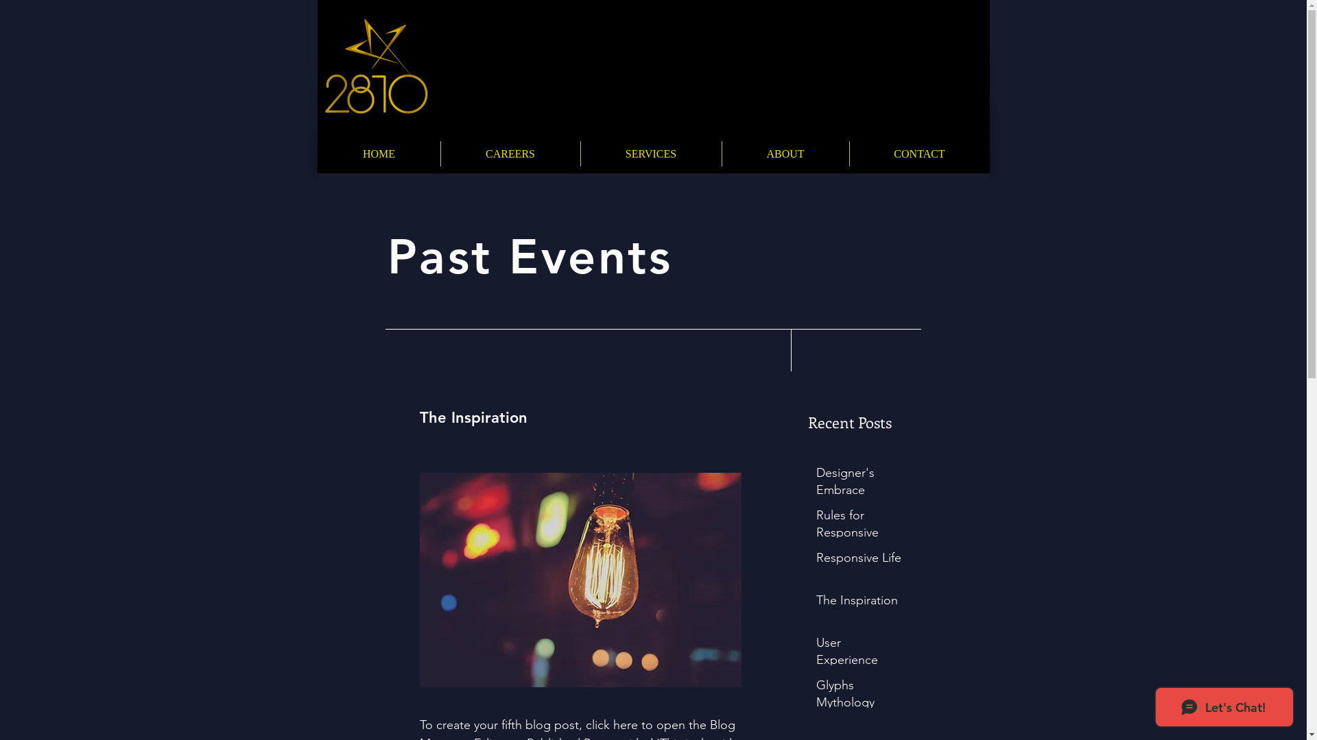 The width and height of the screenshot is (1317, 740). I want to click on CONTACT, so click(919, 153).